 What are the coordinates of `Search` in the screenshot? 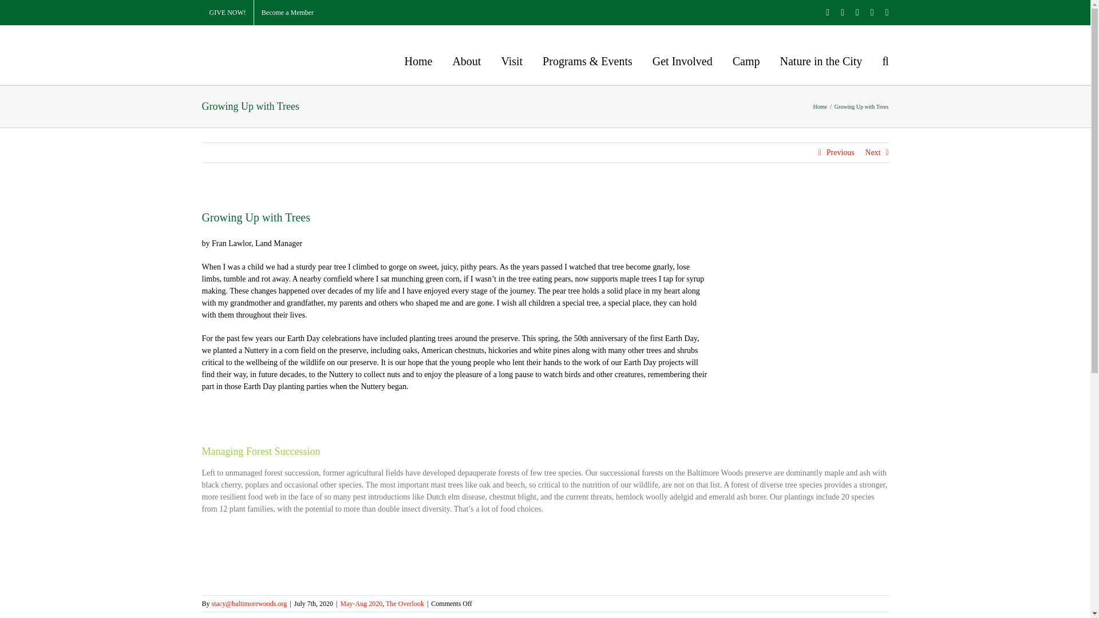 It's located at (885, 61).